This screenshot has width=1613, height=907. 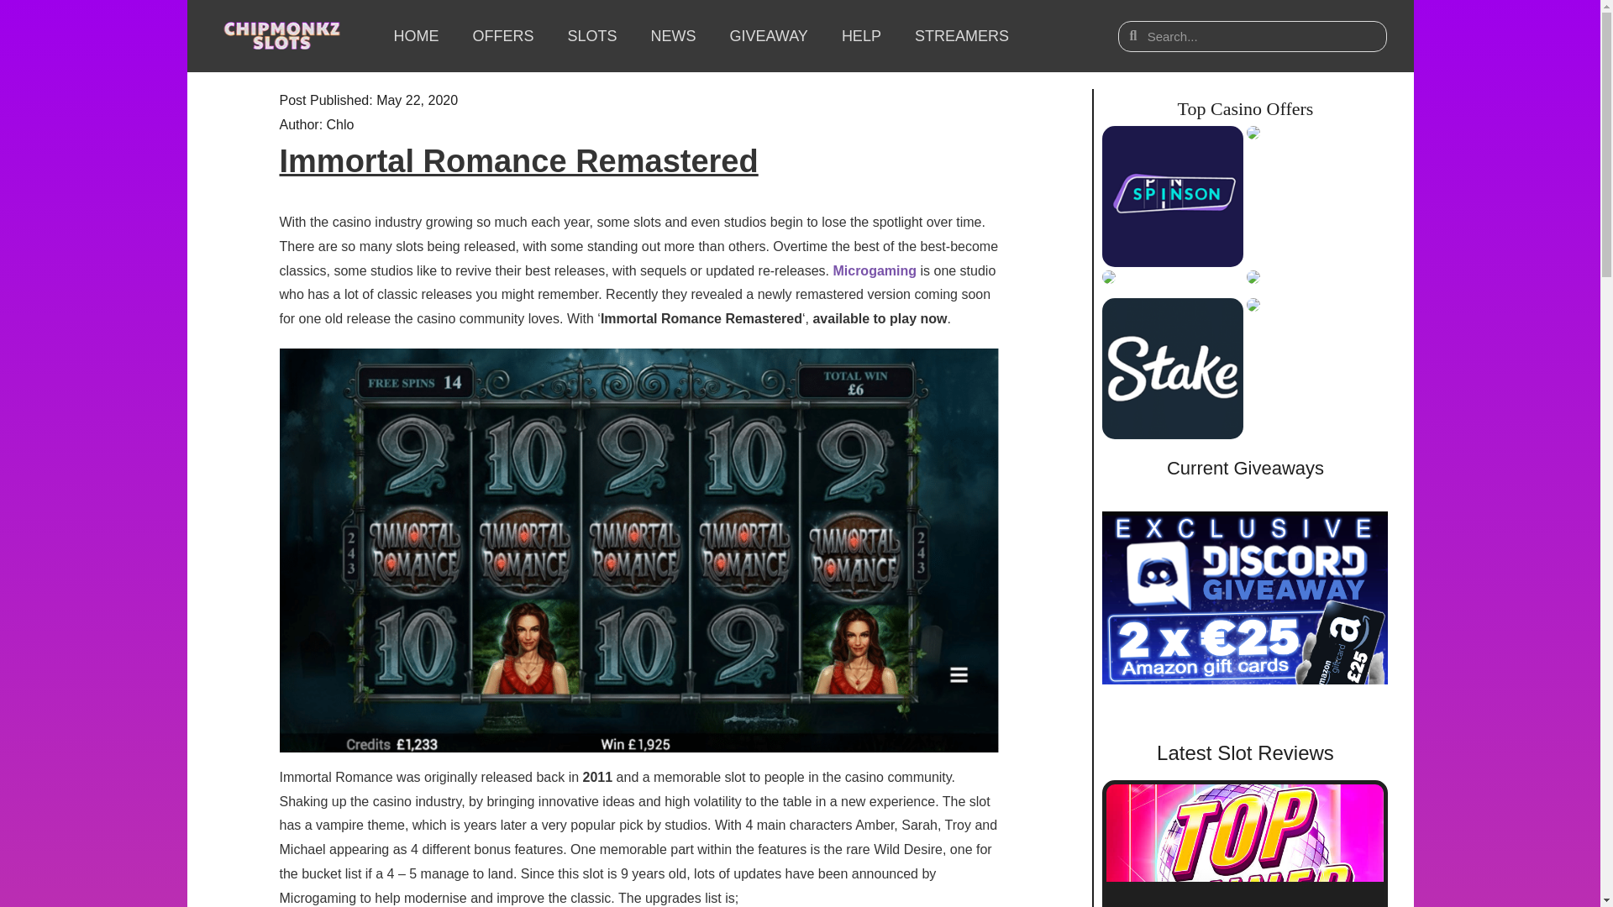 I want to click on NEWS, so click(x=673, y=35).